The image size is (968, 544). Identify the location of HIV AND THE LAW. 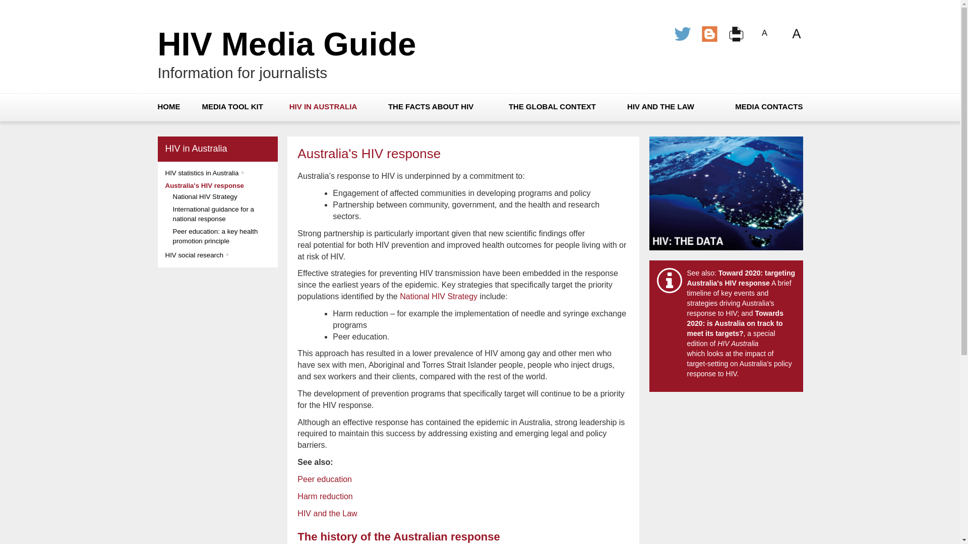
(660, 107).